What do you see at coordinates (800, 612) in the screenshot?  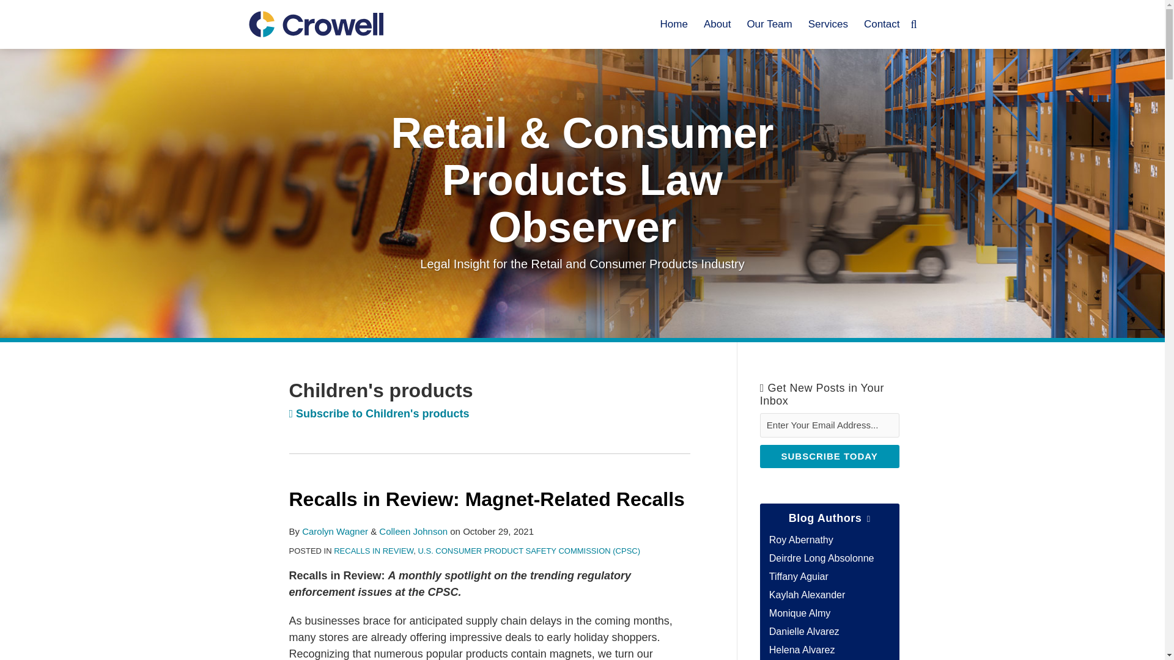 I see `Monique Almy` at bounding box center [800, 612].